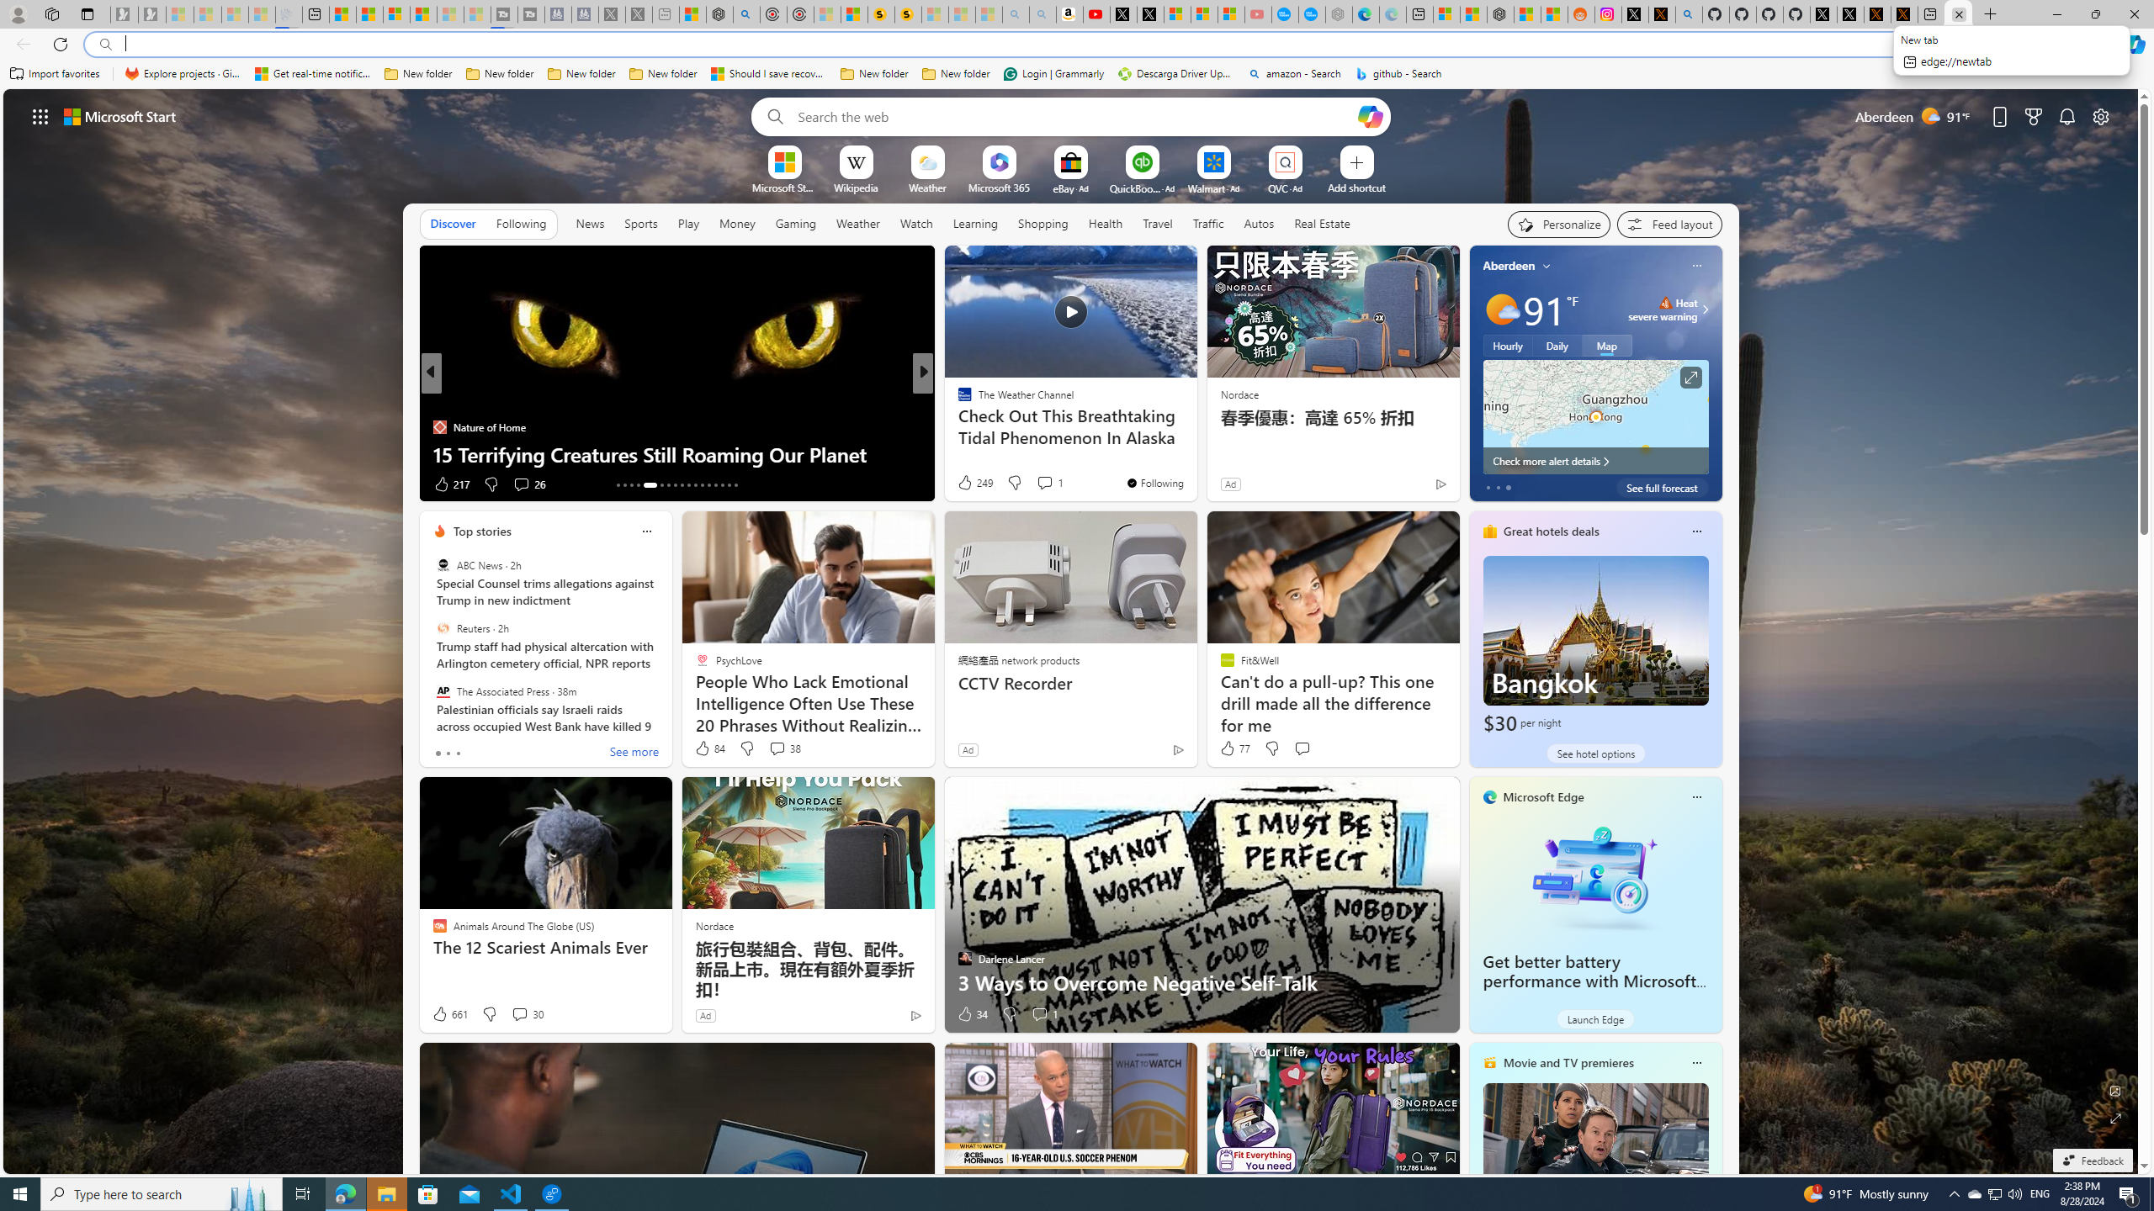  Describe the element at coordinates (1033, 484) in the screenshot. I see `View comments 5 Comment` at that location.